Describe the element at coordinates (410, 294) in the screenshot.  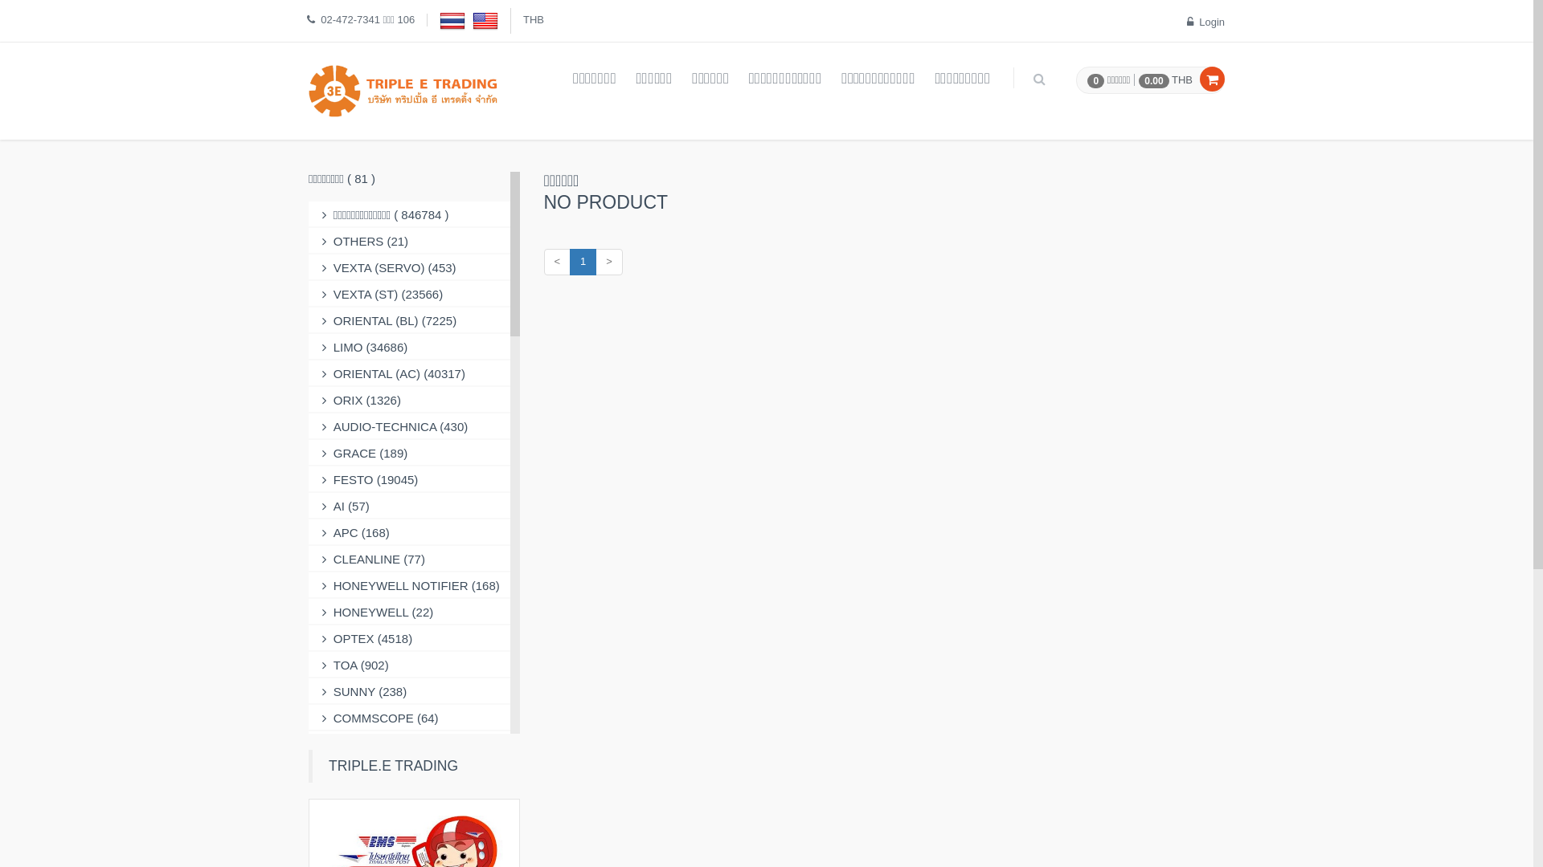
I see `VEXTA (ST) (23566)` at that location.